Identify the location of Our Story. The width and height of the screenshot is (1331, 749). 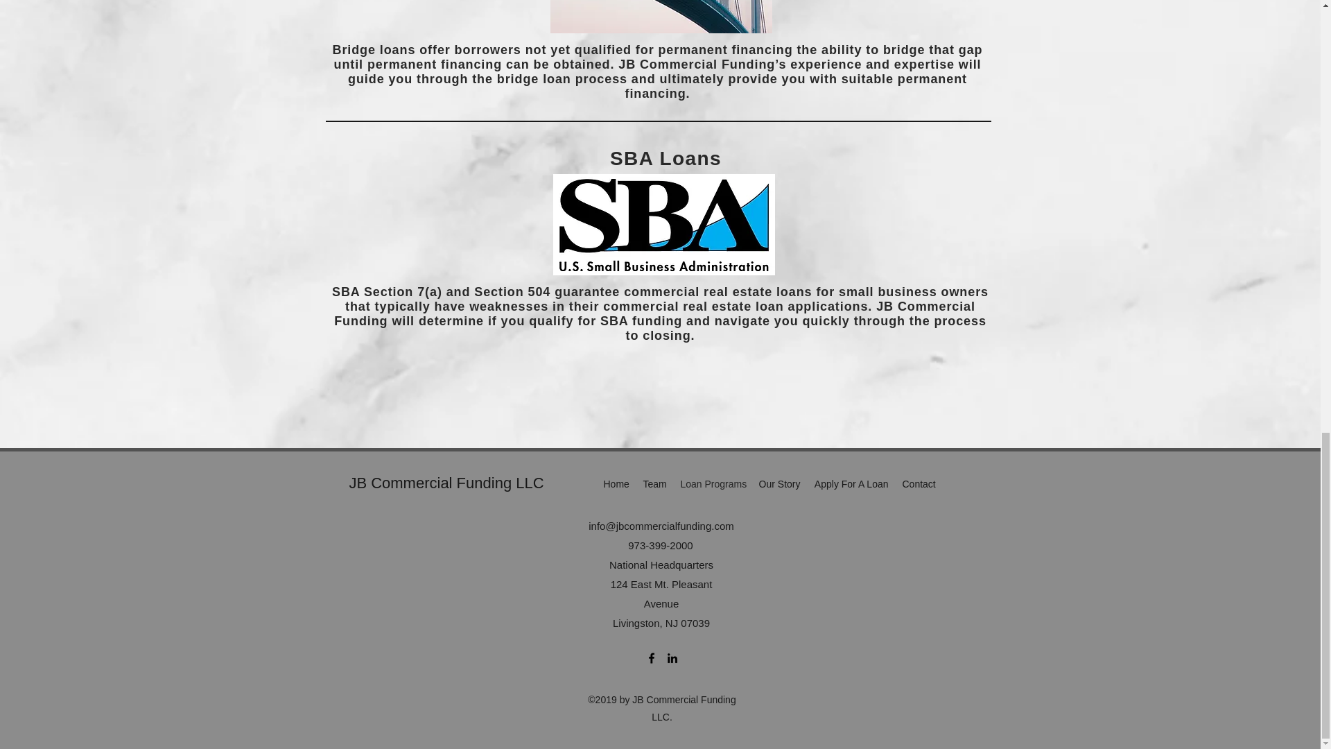
(779, 484).